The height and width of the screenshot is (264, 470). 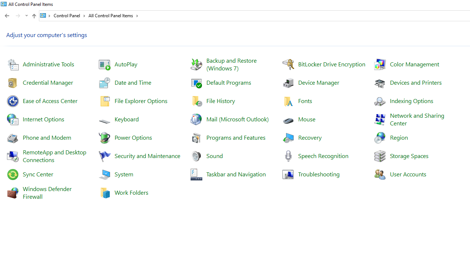 I want to click on User Accounts, so click(x=408, y=174).